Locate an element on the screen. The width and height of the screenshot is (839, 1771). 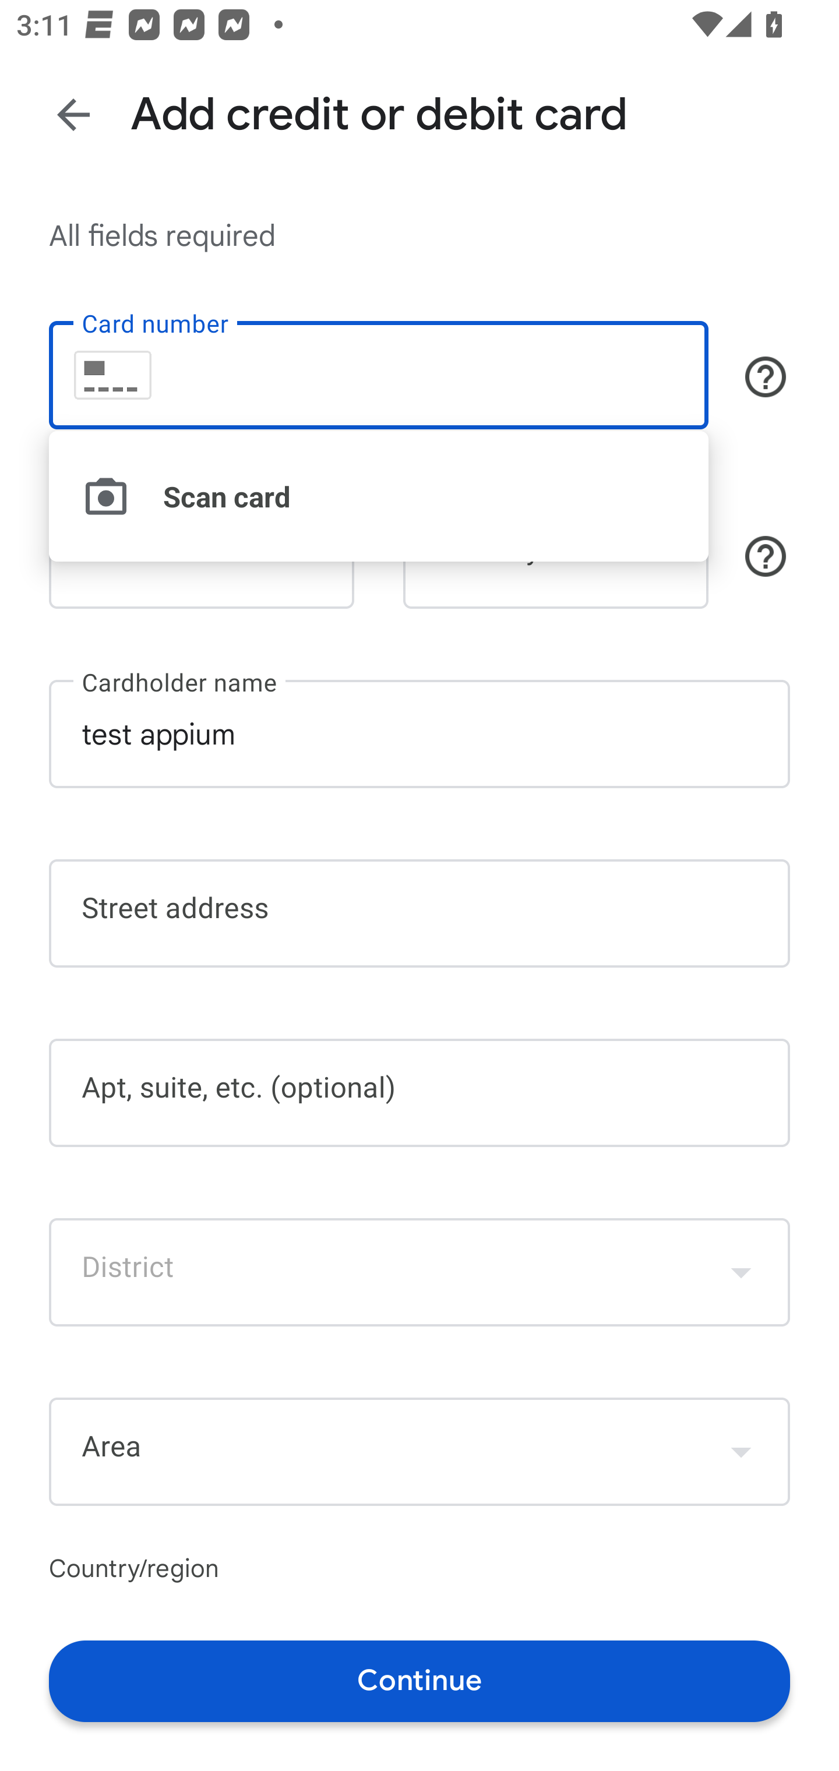
test appium is located at coordinates (419, 734).